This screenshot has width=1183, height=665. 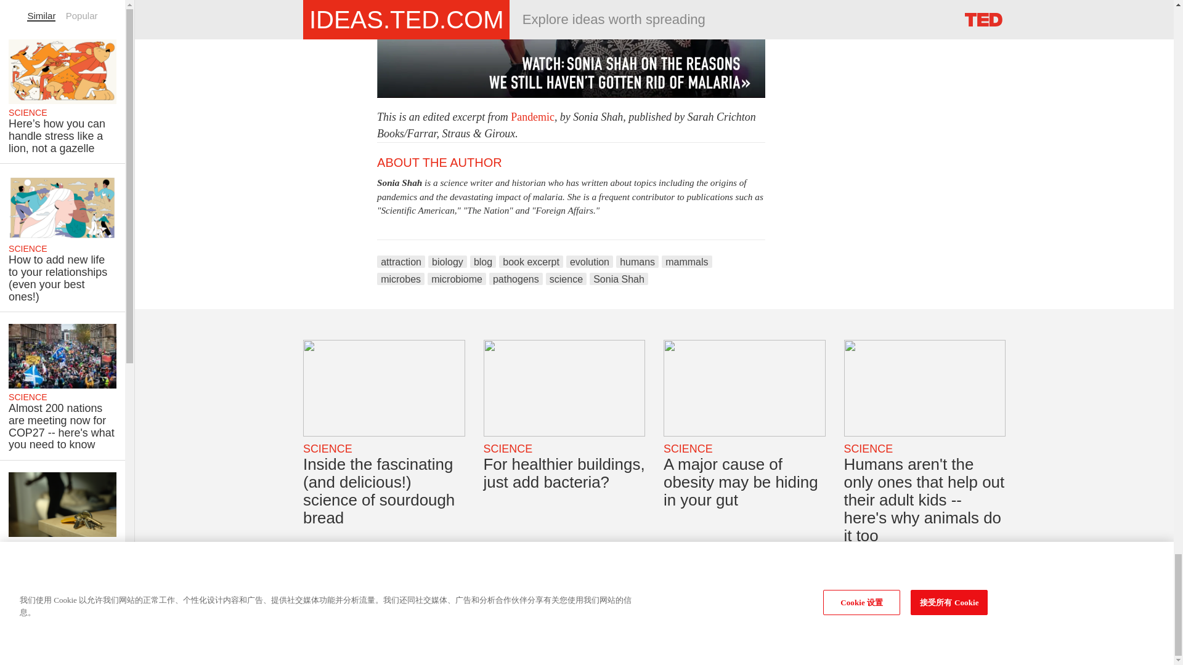 What do you see at coordinates (447, 261) in the screenshot?
I see `biology` at bounding box center [447, 261].